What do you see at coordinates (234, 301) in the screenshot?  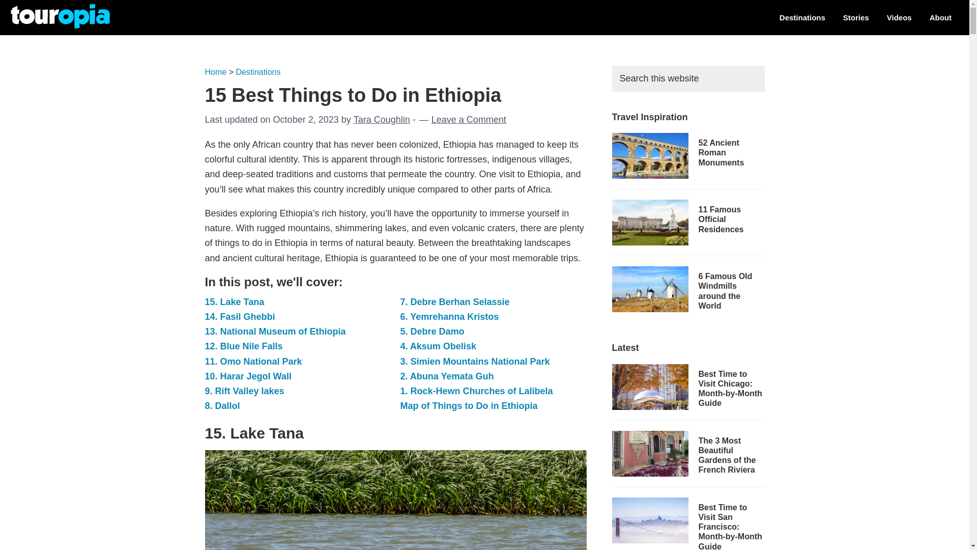 I see `15. Lake Tana` at bounding box center [234, 301].